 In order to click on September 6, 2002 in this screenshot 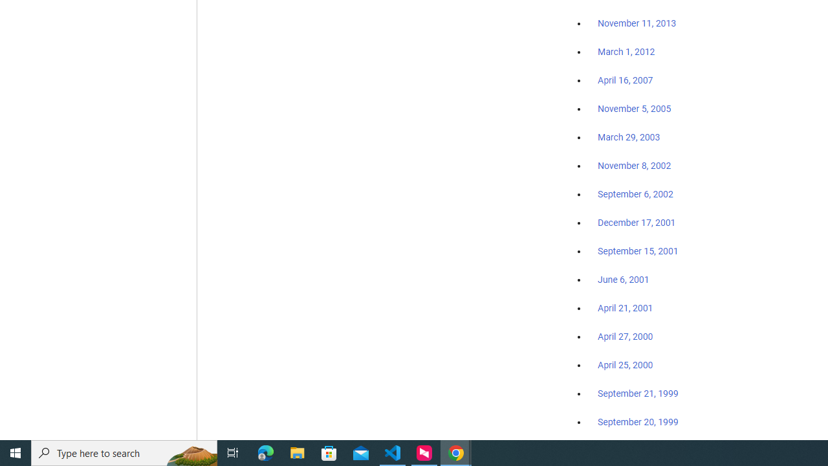, I will do `click(635, 194)`.